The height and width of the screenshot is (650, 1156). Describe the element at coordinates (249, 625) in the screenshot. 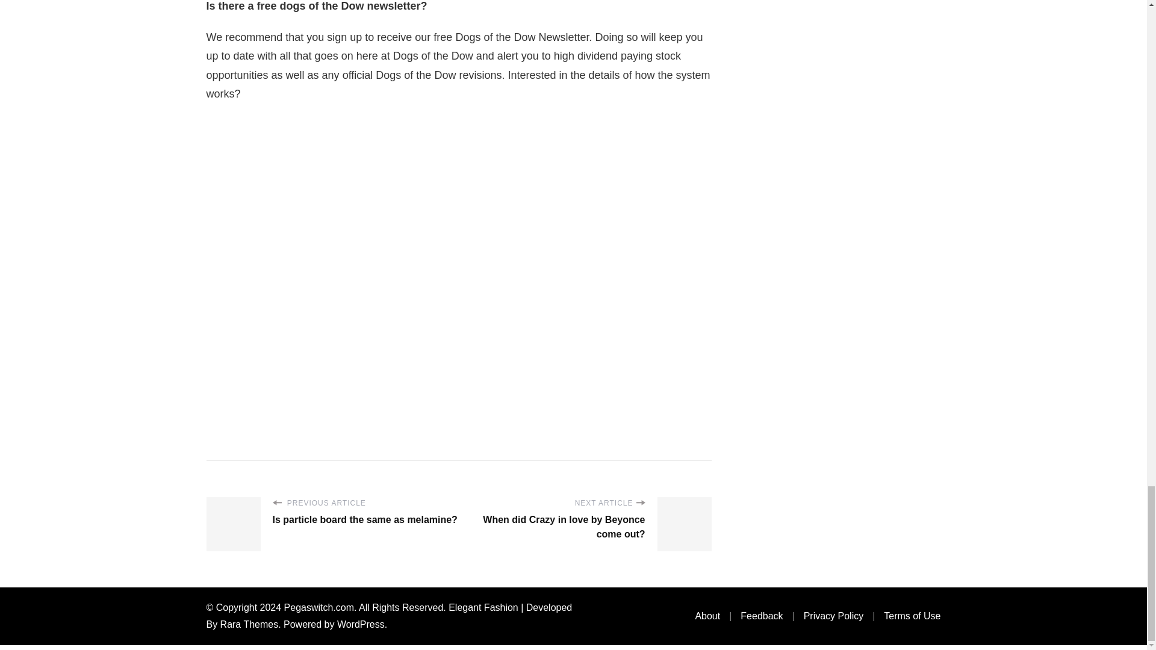

I see `Rara Themes` at that location.